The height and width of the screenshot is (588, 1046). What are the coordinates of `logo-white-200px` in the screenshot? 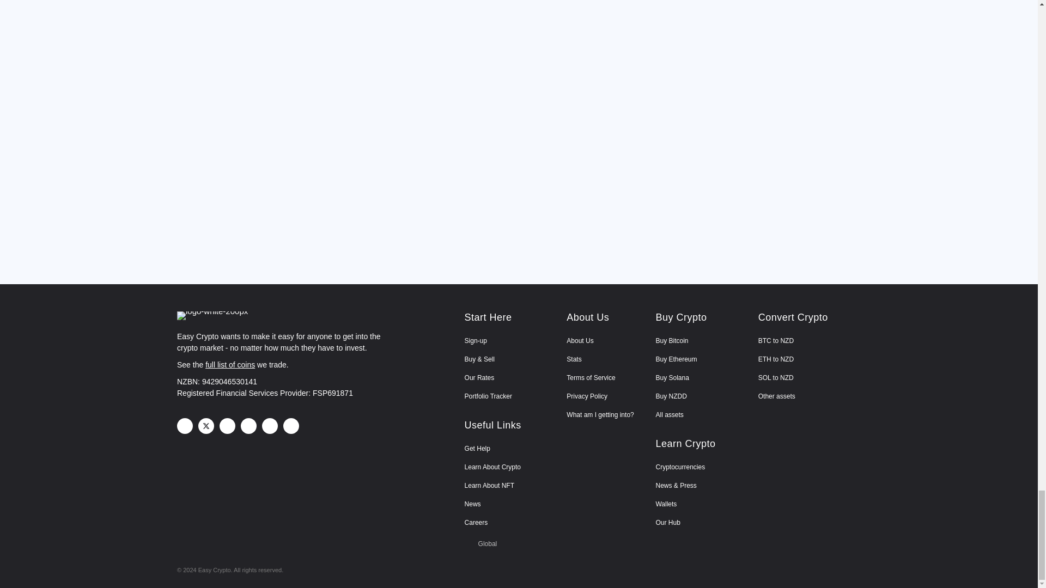 It's located at (212, 316).